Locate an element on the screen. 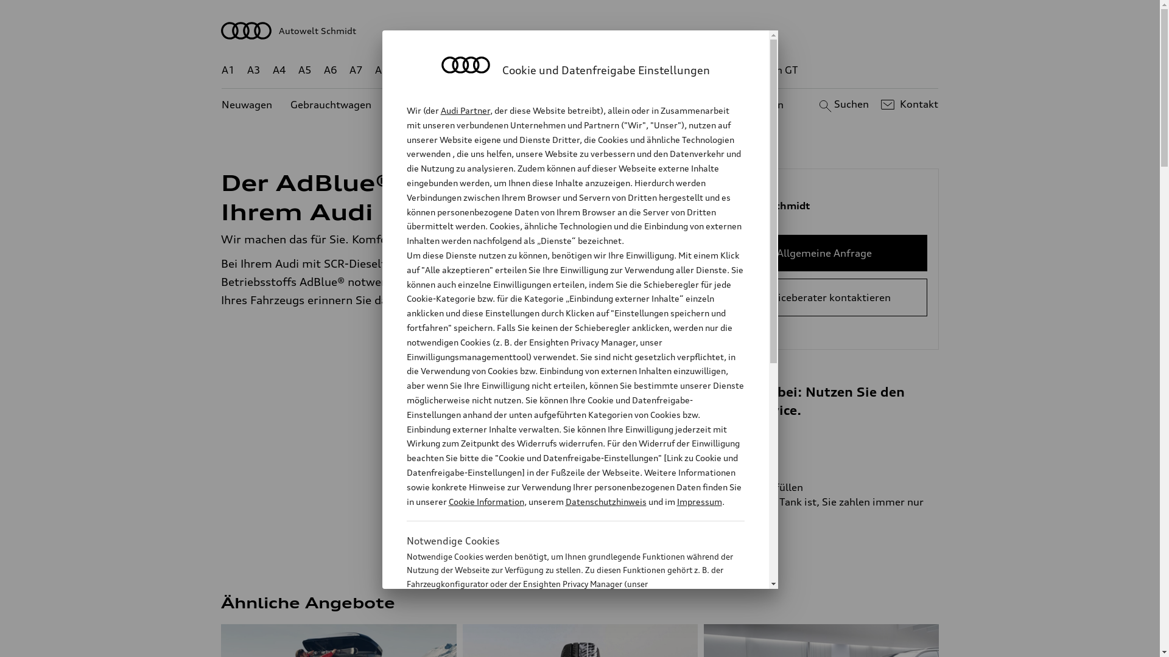 The width and height of the screenshot is (1169, 657). TT is located at coordinates (655, 71).